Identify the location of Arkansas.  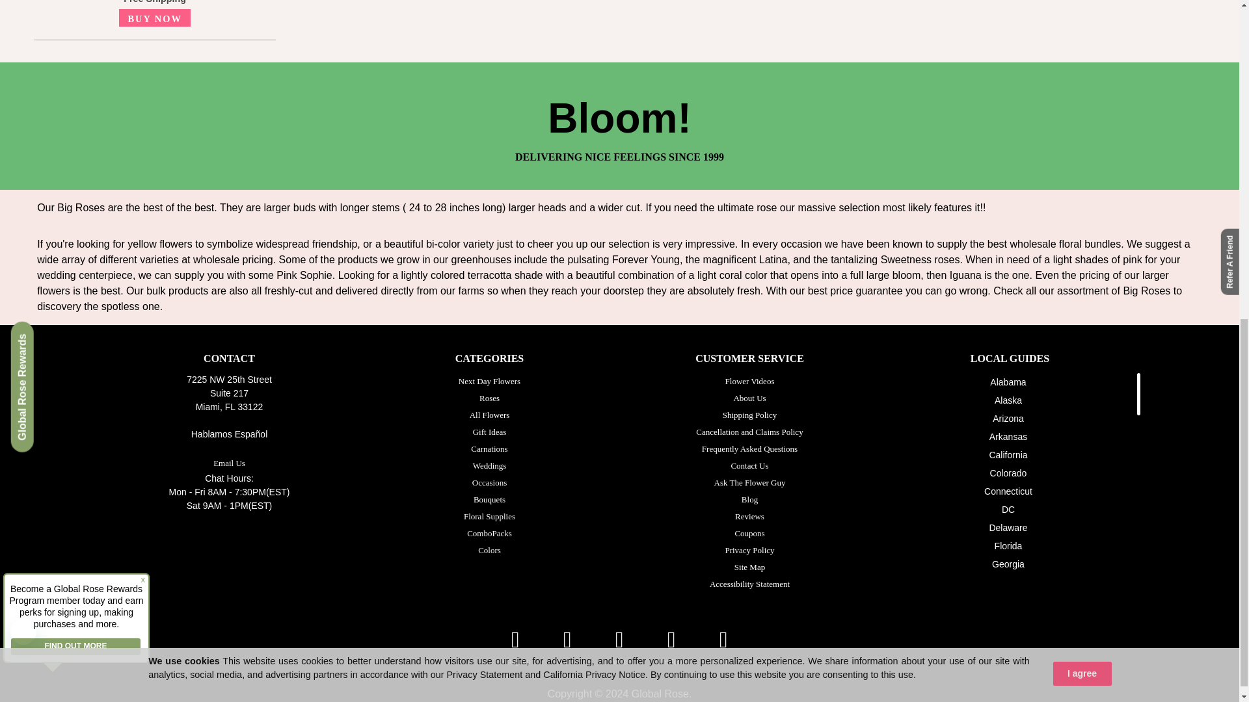
(1008, 437).